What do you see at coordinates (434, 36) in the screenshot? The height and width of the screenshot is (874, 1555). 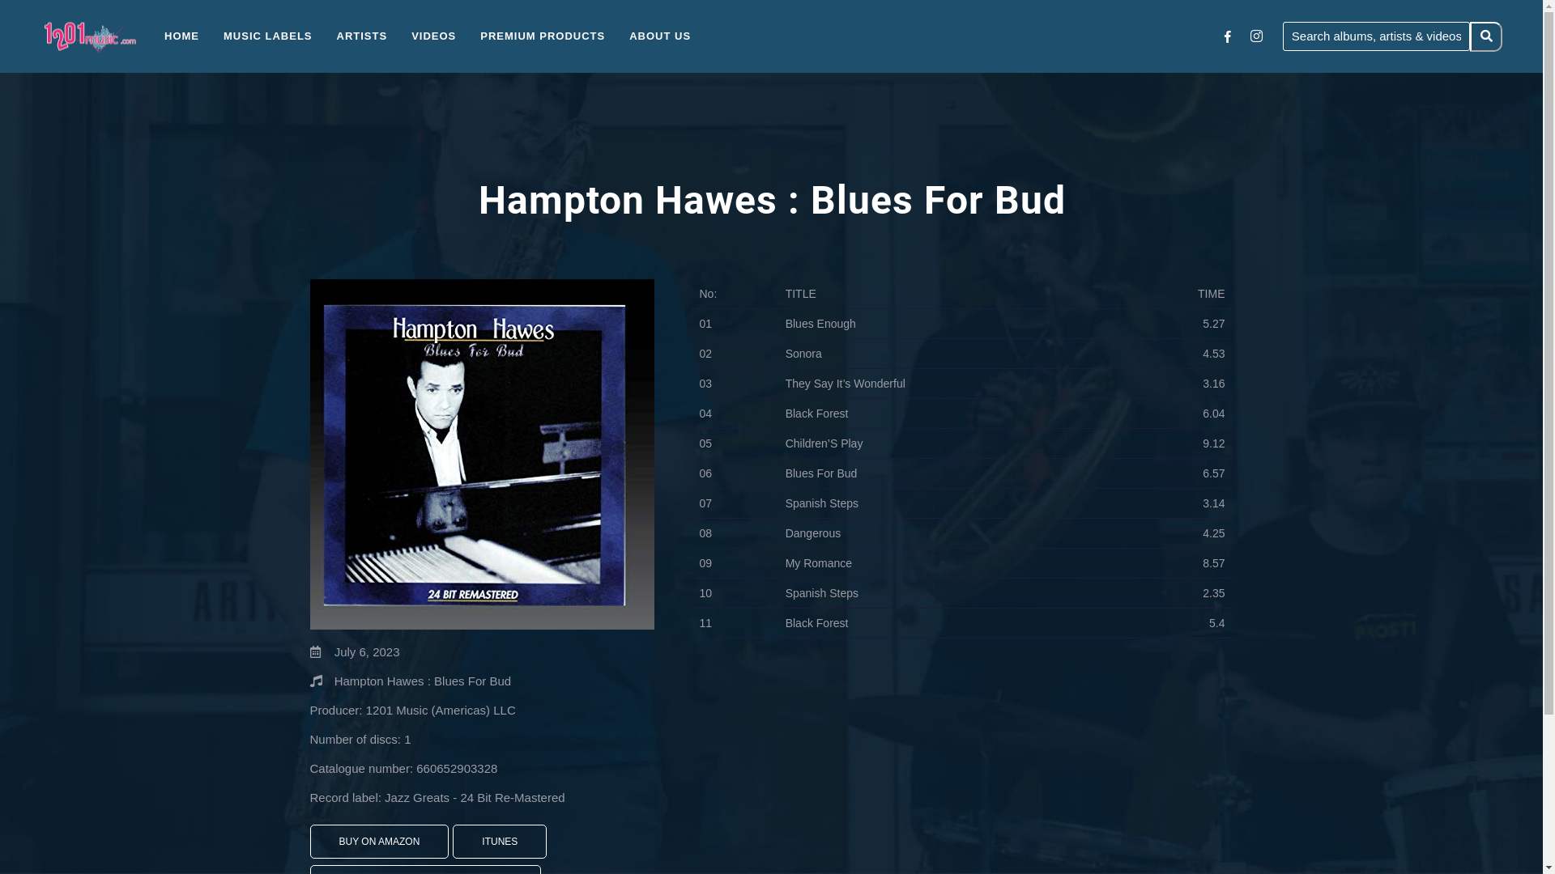 I see `VIDEOS` at bounding box center [434, 36].